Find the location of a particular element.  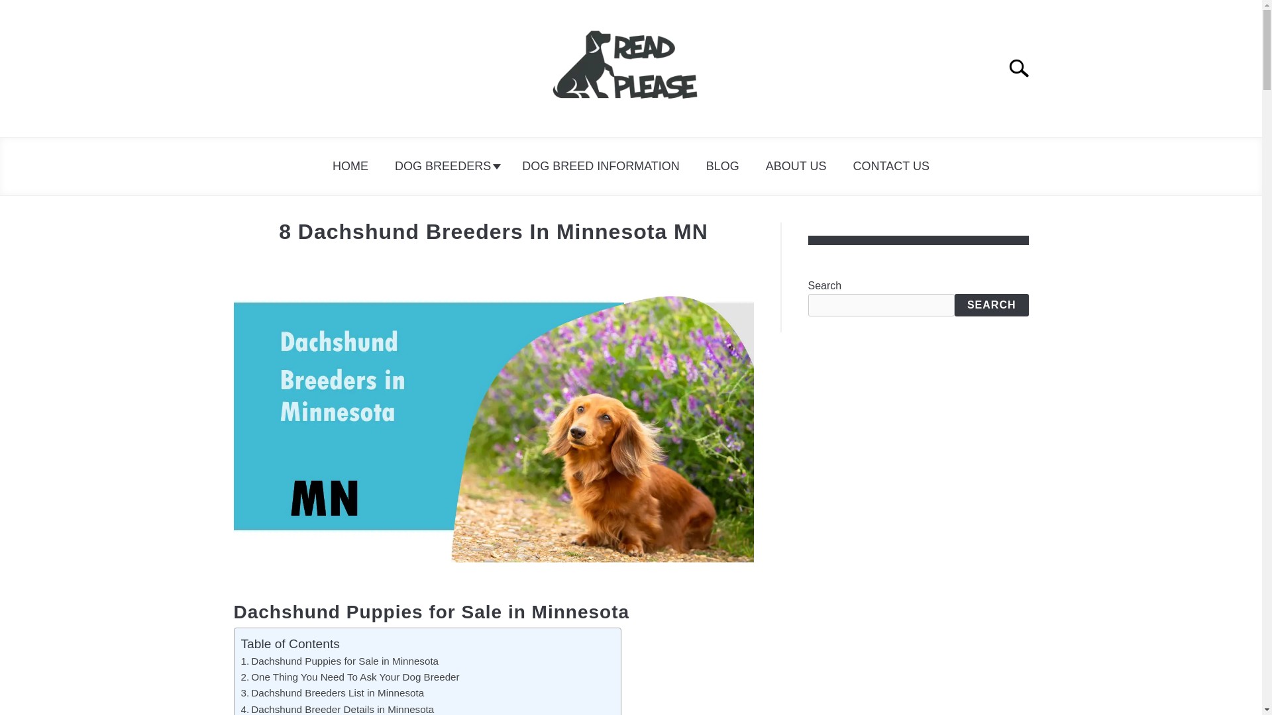

Dachshund Breeder Details in Minnesota is located at coordinates (338, 709).